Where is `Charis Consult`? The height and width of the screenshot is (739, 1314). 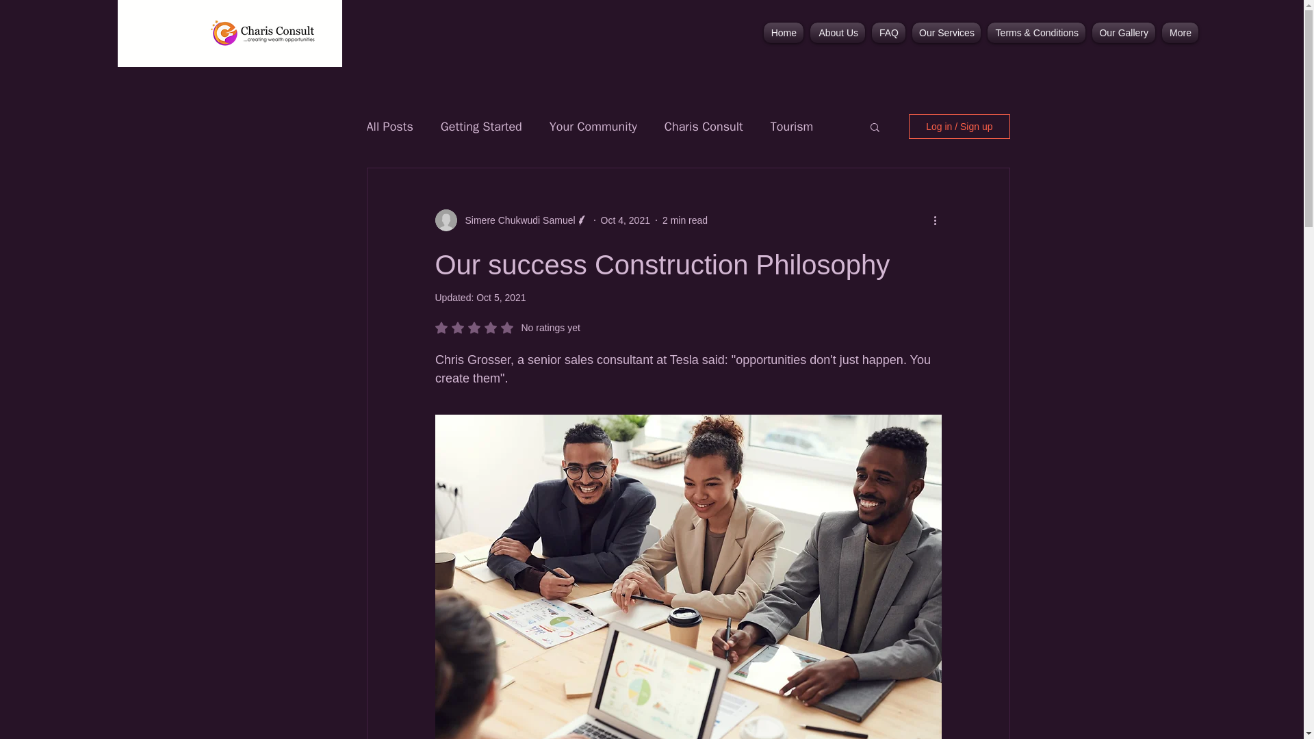 Charis Consult is located at coordinates (704, 126).